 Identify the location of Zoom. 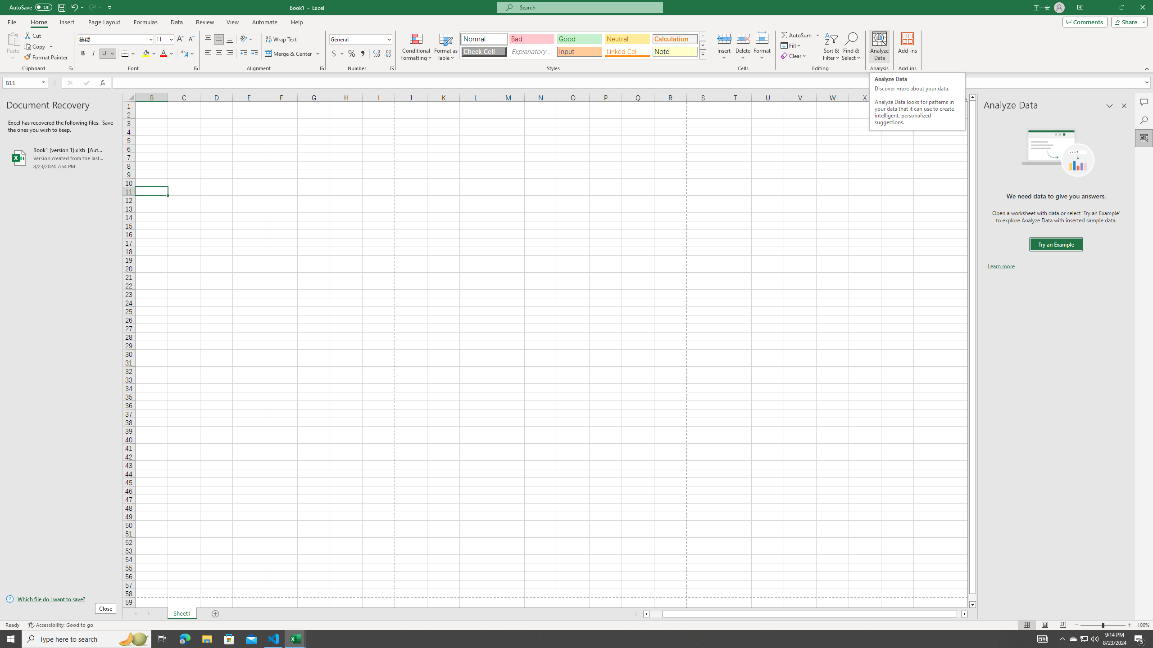
(1103, 625).